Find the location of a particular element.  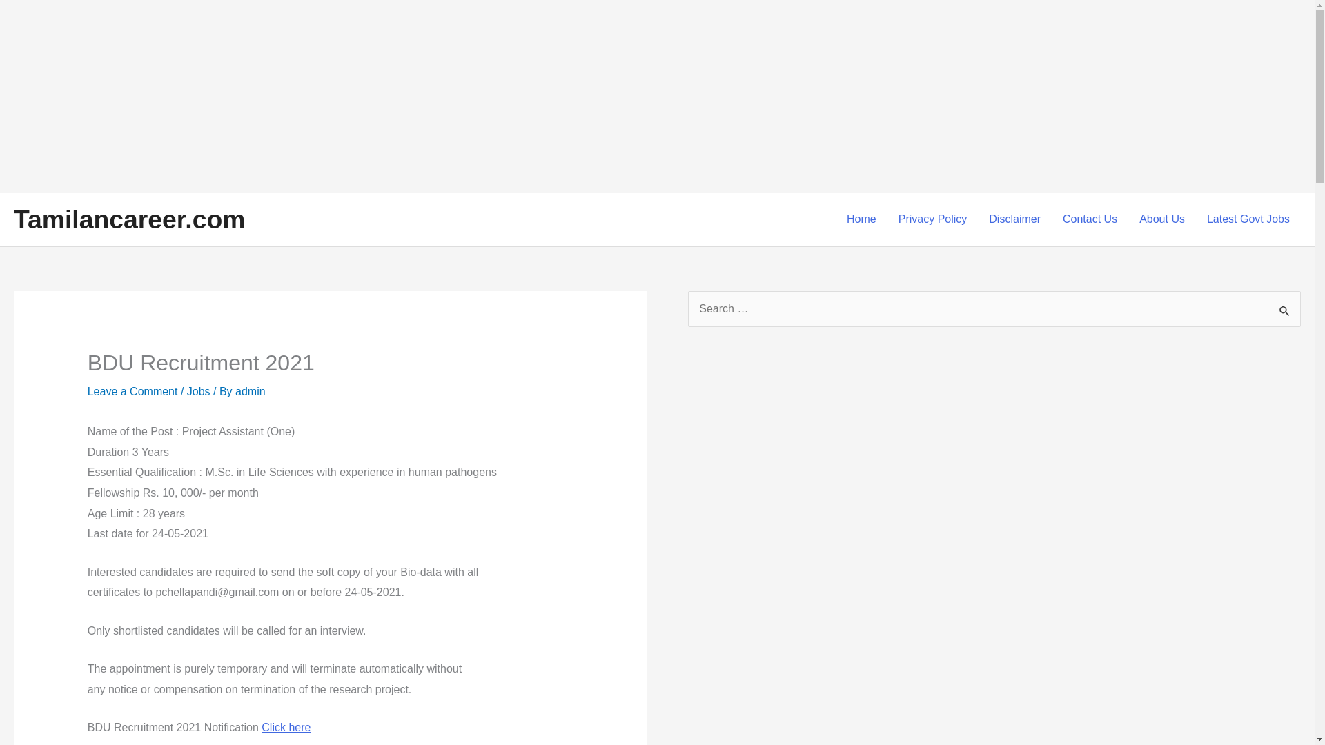

Latest Govt Jobs is located at coordinates (1248, 219).